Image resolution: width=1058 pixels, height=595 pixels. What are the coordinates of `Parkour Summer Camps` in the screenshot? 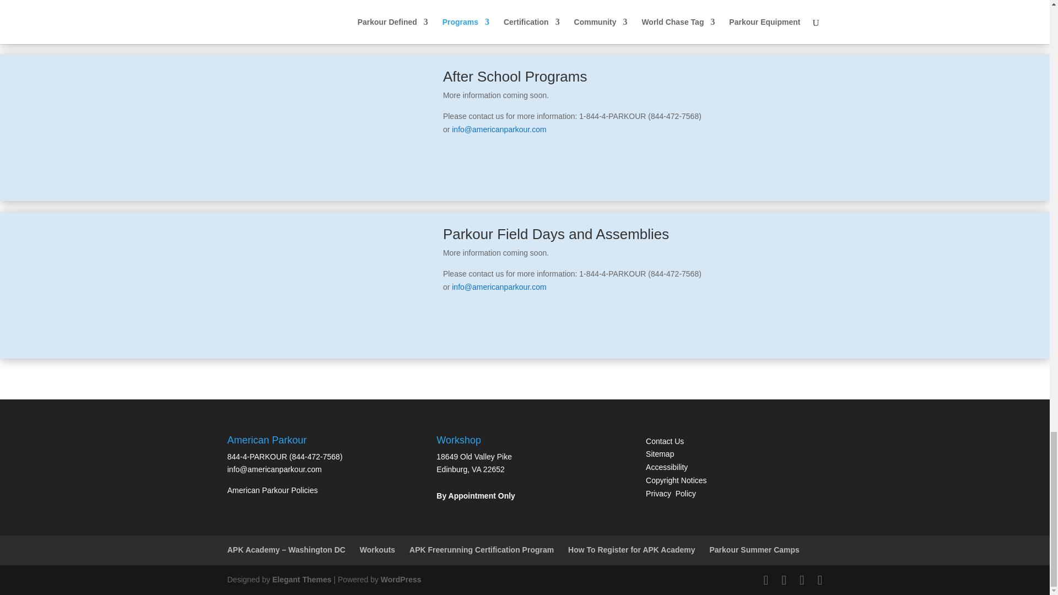 It's located at (755, 550).